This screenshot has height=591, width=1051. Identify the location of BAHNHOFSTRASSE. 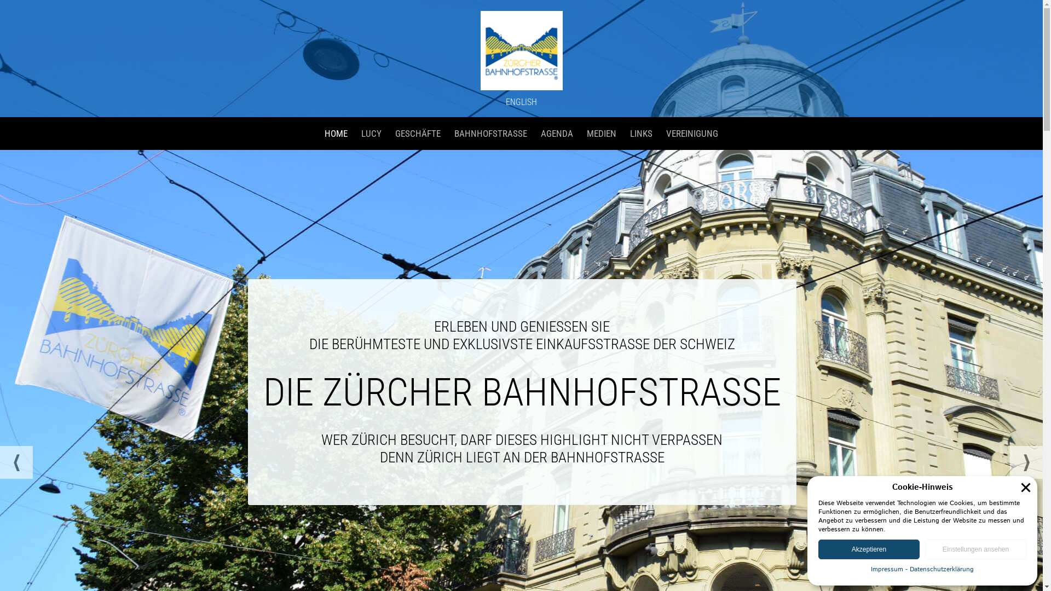
(490, 134).